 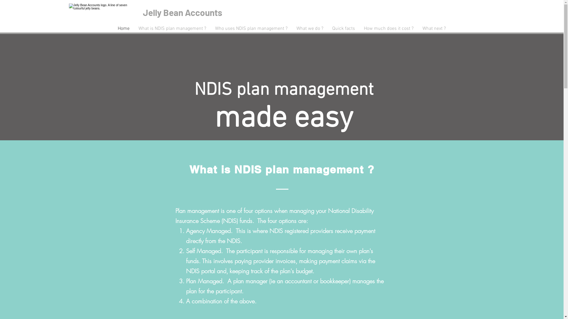 What do you see at coordinates (251, 29) in the screenshot?
I see `Who uses NDIS plan management ?` at bounding box center [251, 29].